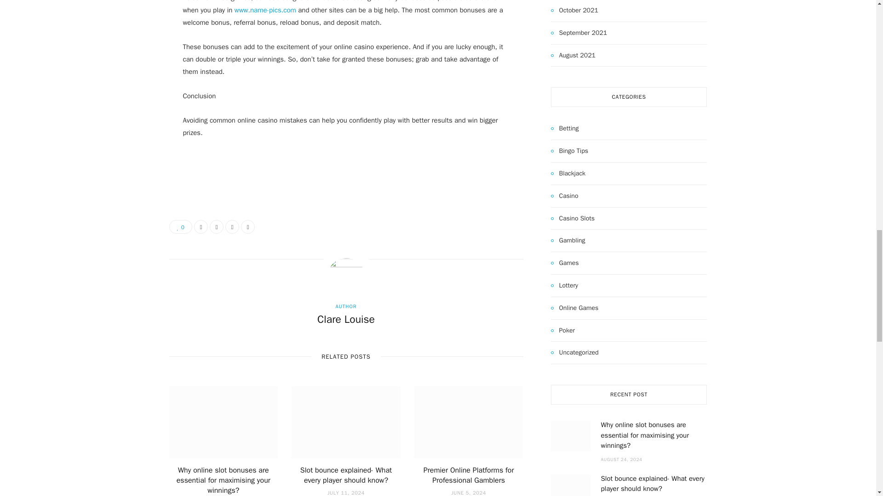 The width and height of the screenshot is (883, 496). I want to click on Posts by Clare Louise, so click(346, 320).